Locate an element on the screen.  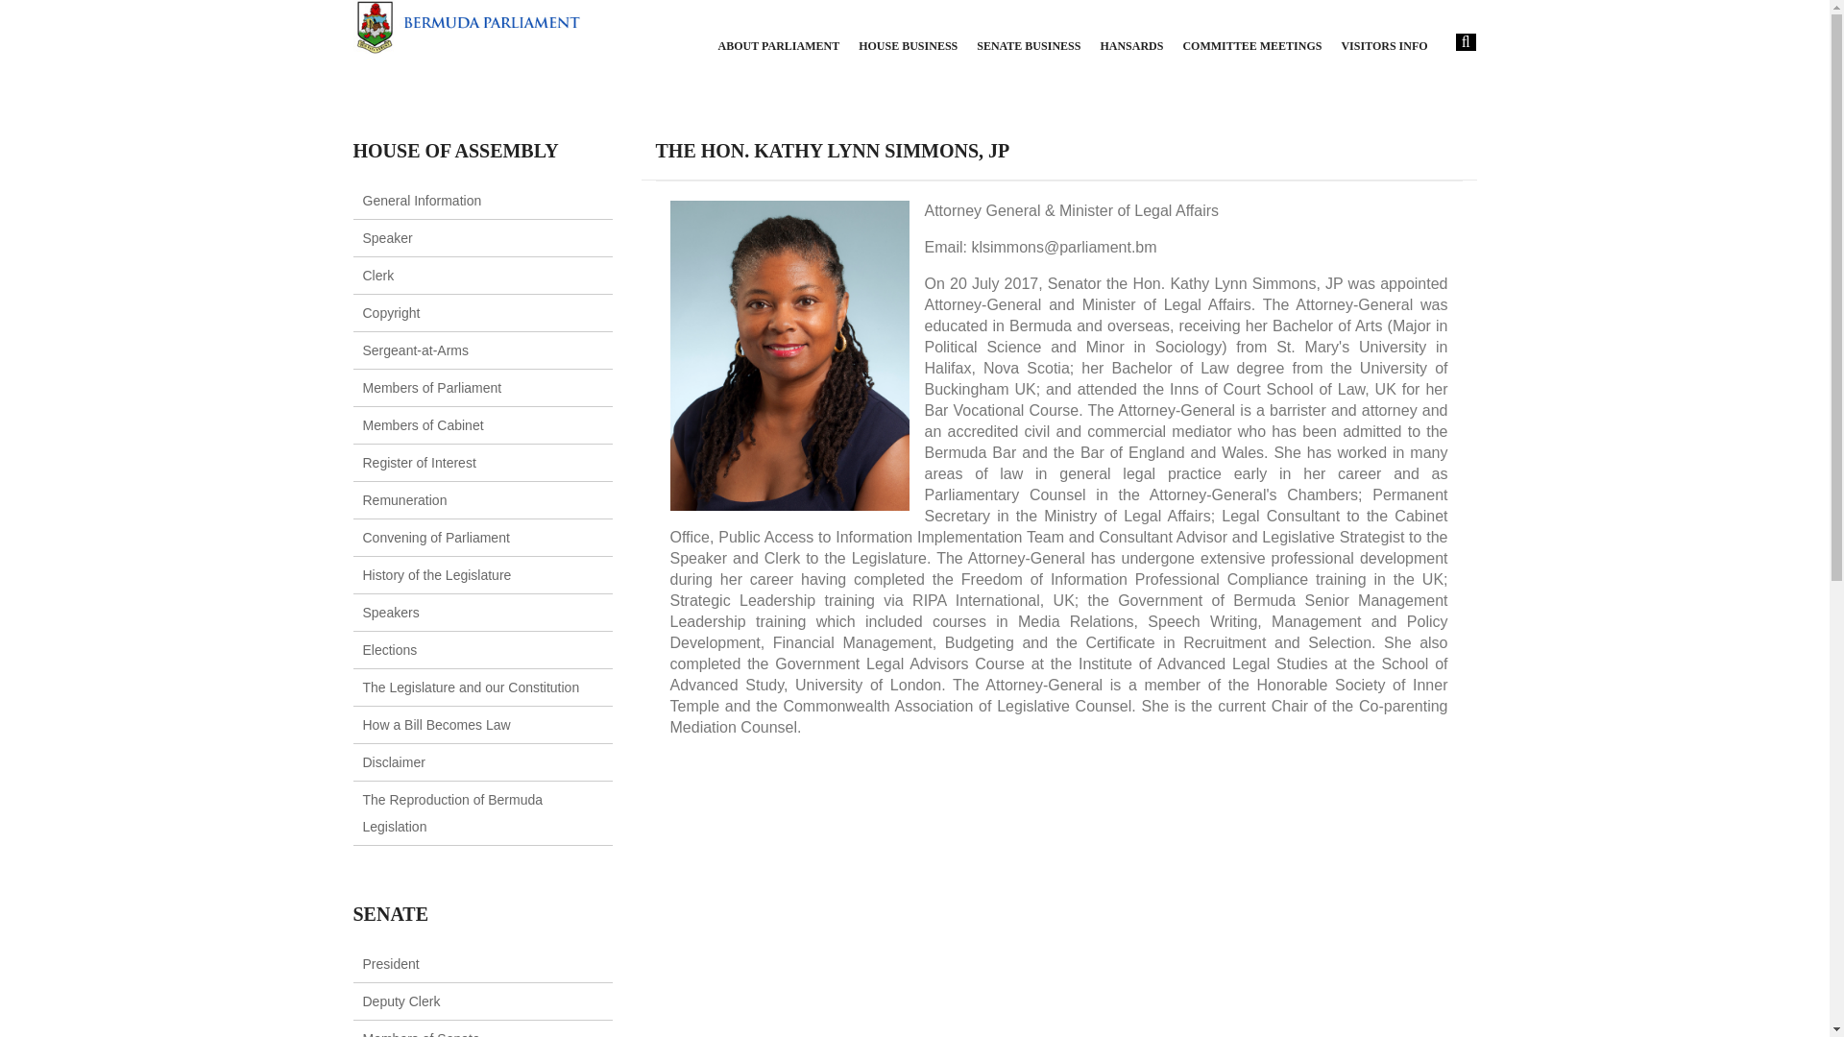
HOUSE BUSINESS is located at coordinates (908, 46).